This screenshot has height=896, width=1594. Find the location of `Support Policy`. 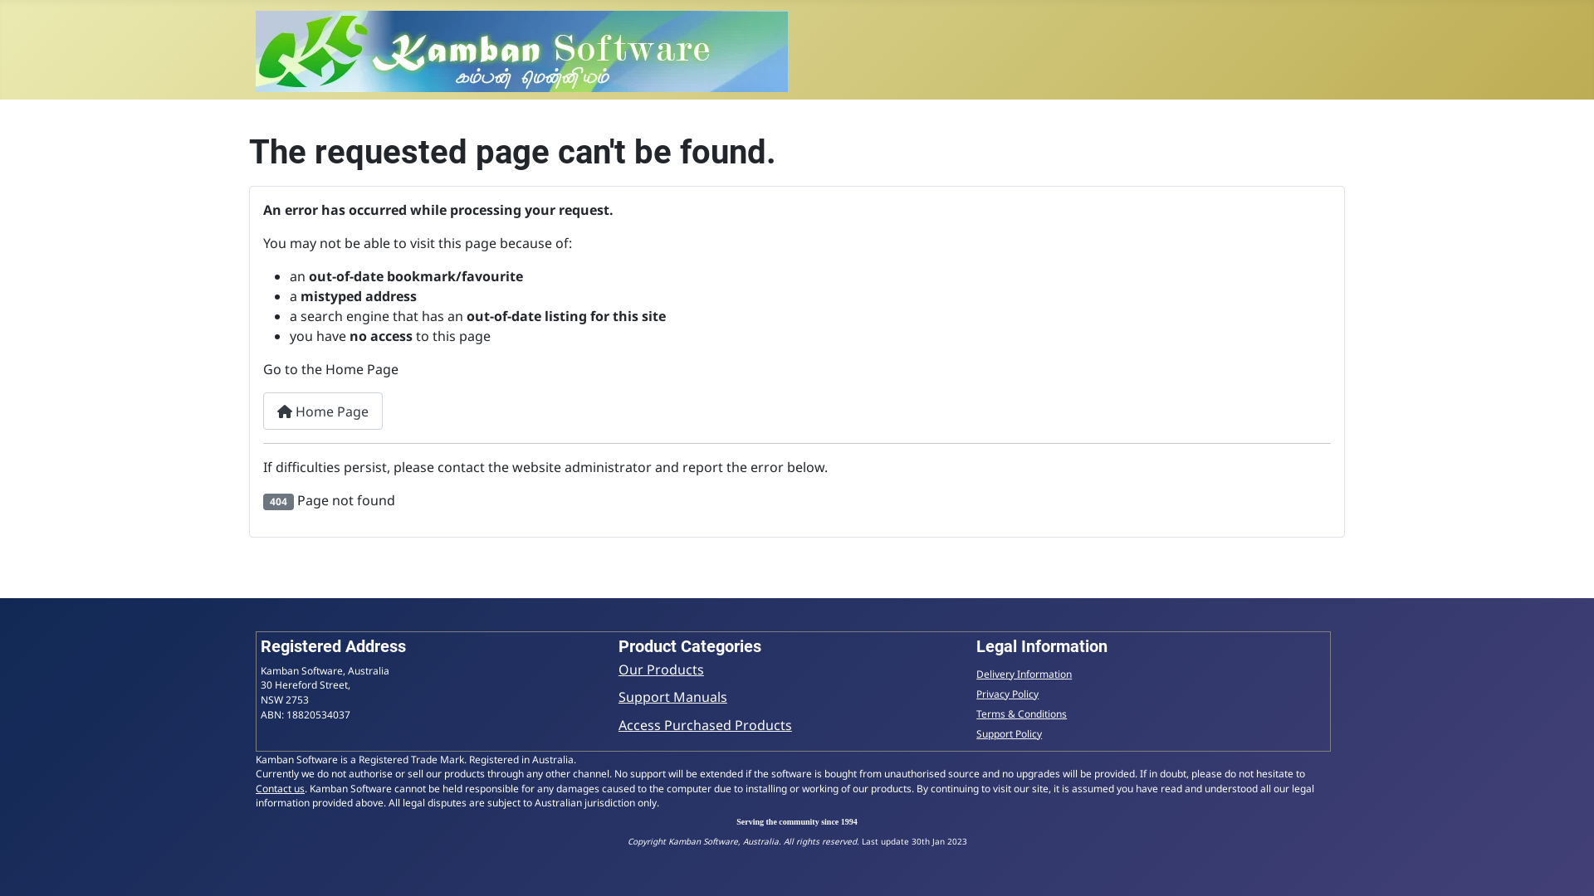

Support Policy is located at coordinates (1010, 733).